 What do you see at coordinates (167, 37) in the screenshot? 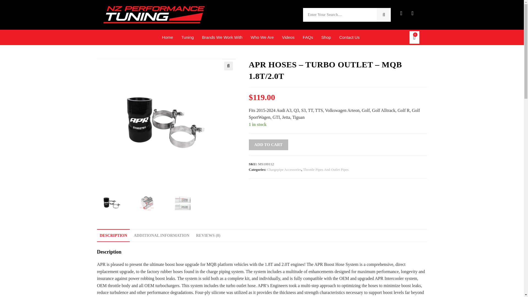
I see `Home` at bounding box center [167, 37].